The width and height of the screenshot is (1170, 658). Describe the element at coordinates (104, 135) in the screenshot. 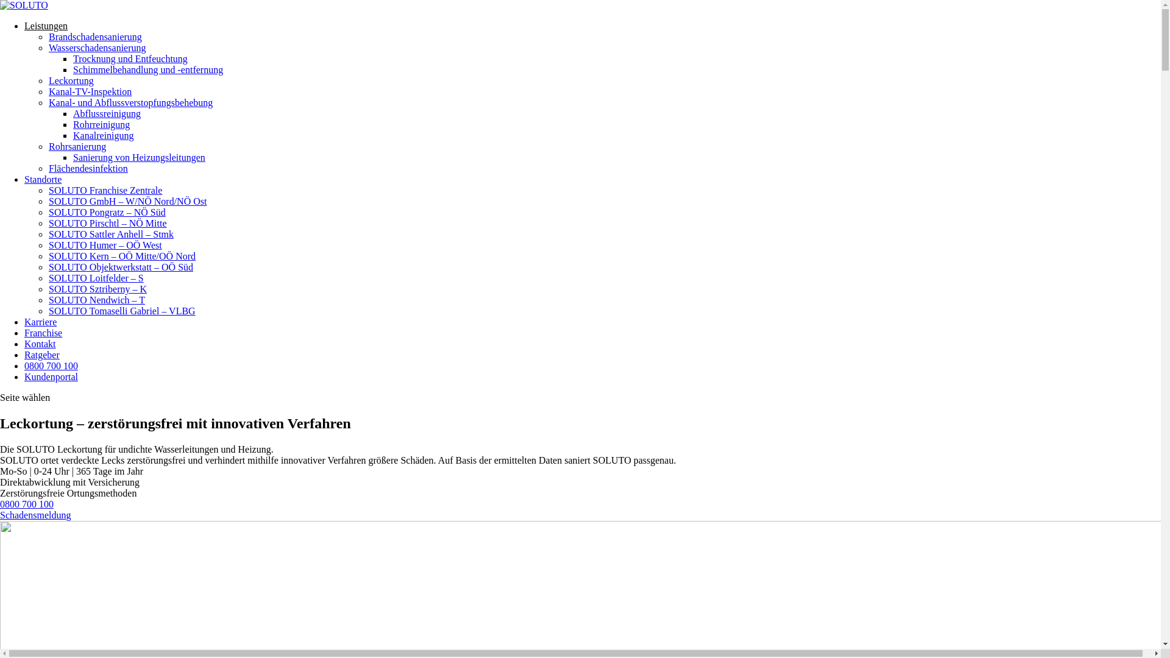

I see `Kanalreinigung` at that location.